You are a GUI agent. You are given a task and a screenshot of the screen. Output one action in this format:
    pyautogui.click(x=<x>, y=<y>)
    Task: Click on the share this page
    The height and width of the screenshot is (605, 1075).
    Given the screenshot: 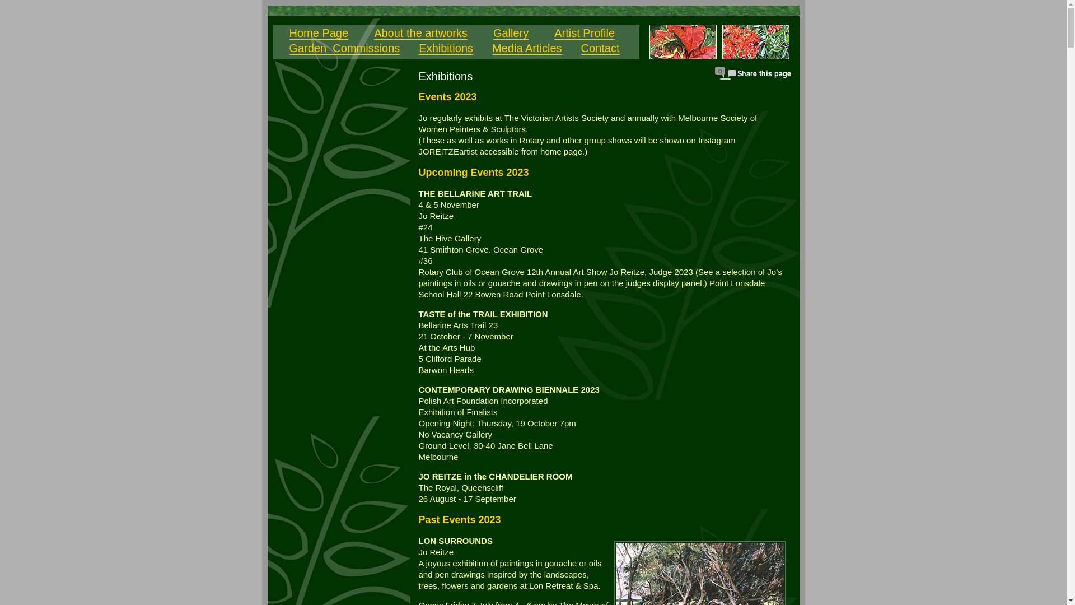 What is the action you would take?
    pyautogui.click(x=753, y=74)
    